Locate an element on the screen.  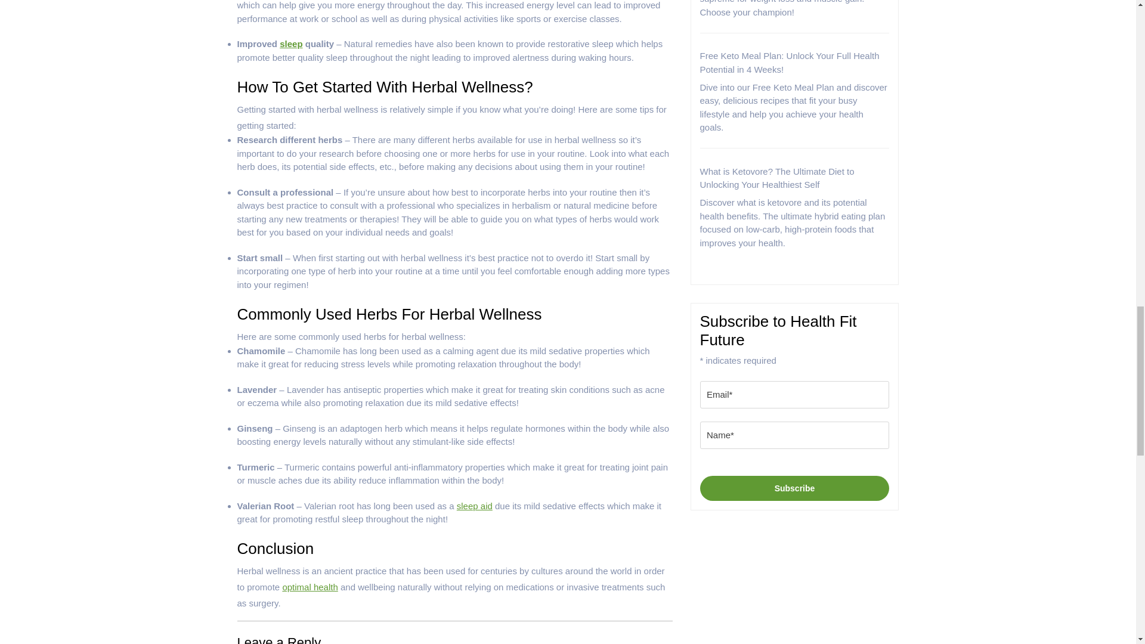
optimal health is located at coordinates (310, 587).